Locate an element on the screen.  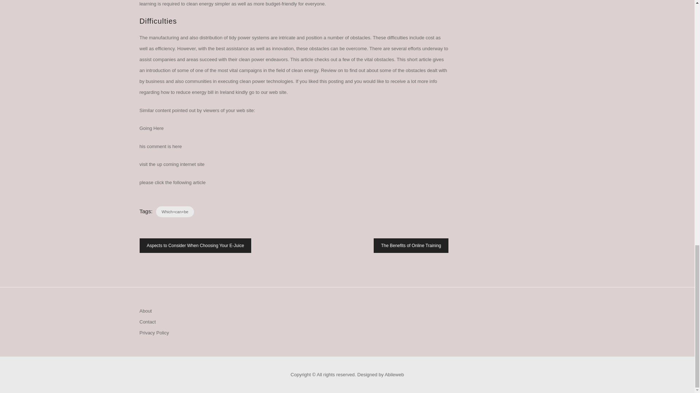
how to reduce energy bill in Ireland is located at coordinates (198, 92).